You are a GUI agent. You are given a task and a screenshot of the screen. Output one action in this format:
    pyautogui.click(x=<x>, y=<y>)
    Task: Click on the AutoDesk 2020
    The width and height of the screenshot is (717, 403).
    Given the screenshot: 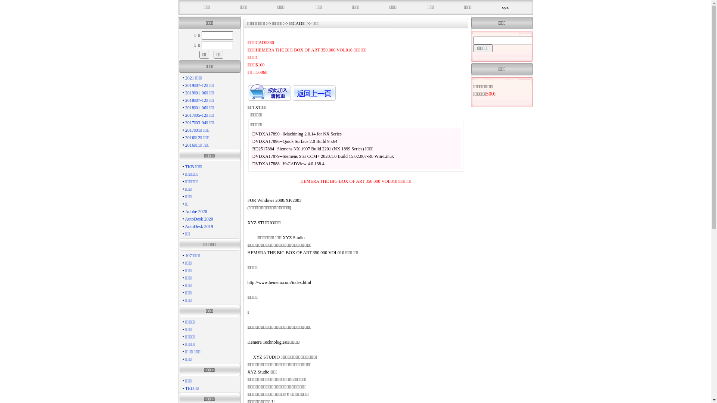 What is the action you would take?
    pyautogui.click(x=199, y=219)
    